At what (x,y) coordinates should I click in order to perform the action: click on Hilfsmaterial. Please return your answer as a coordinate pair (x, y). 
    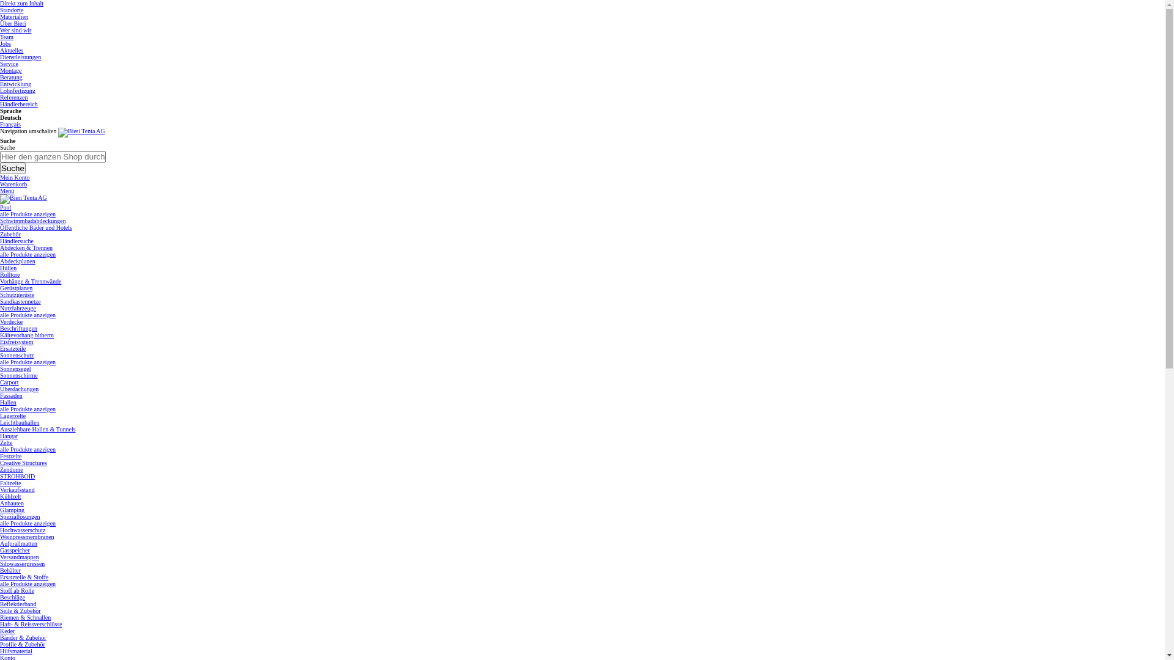
    Looking at the image, I should click on (16, 651).